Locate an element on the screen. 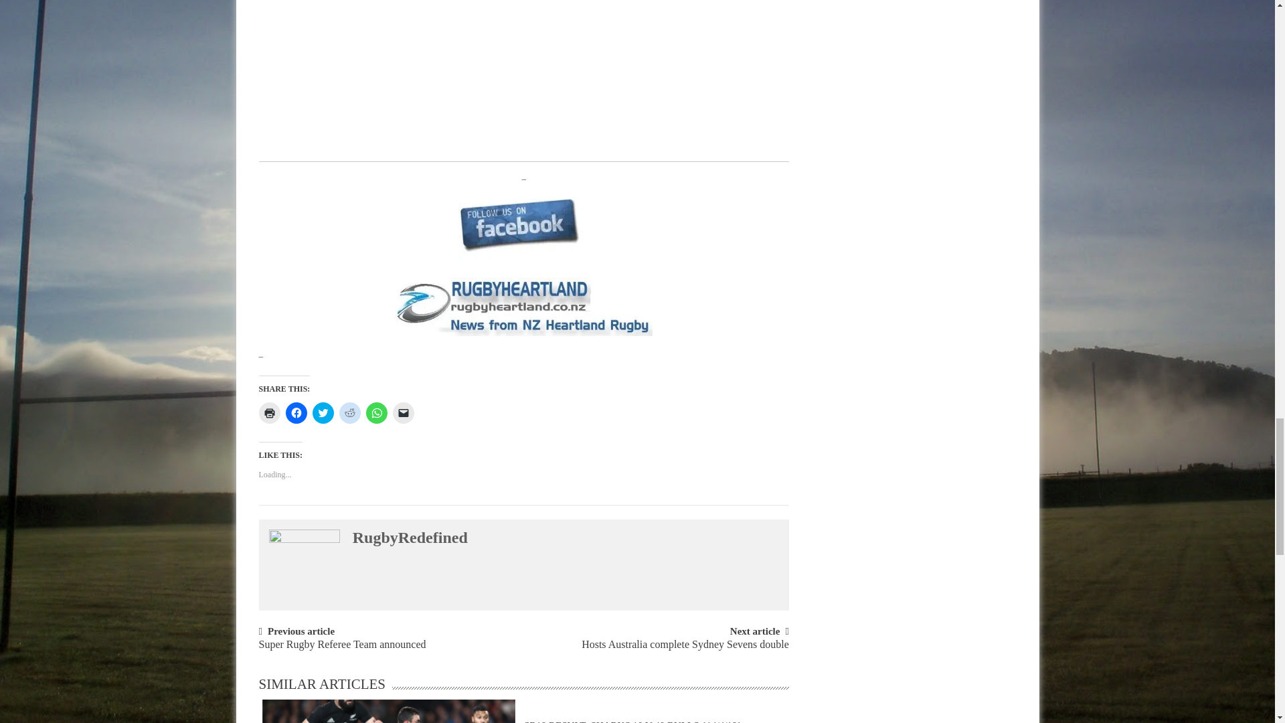 The image size is (1285, 723). Click to share on WhatsApp is located at coordinates (375, 412).